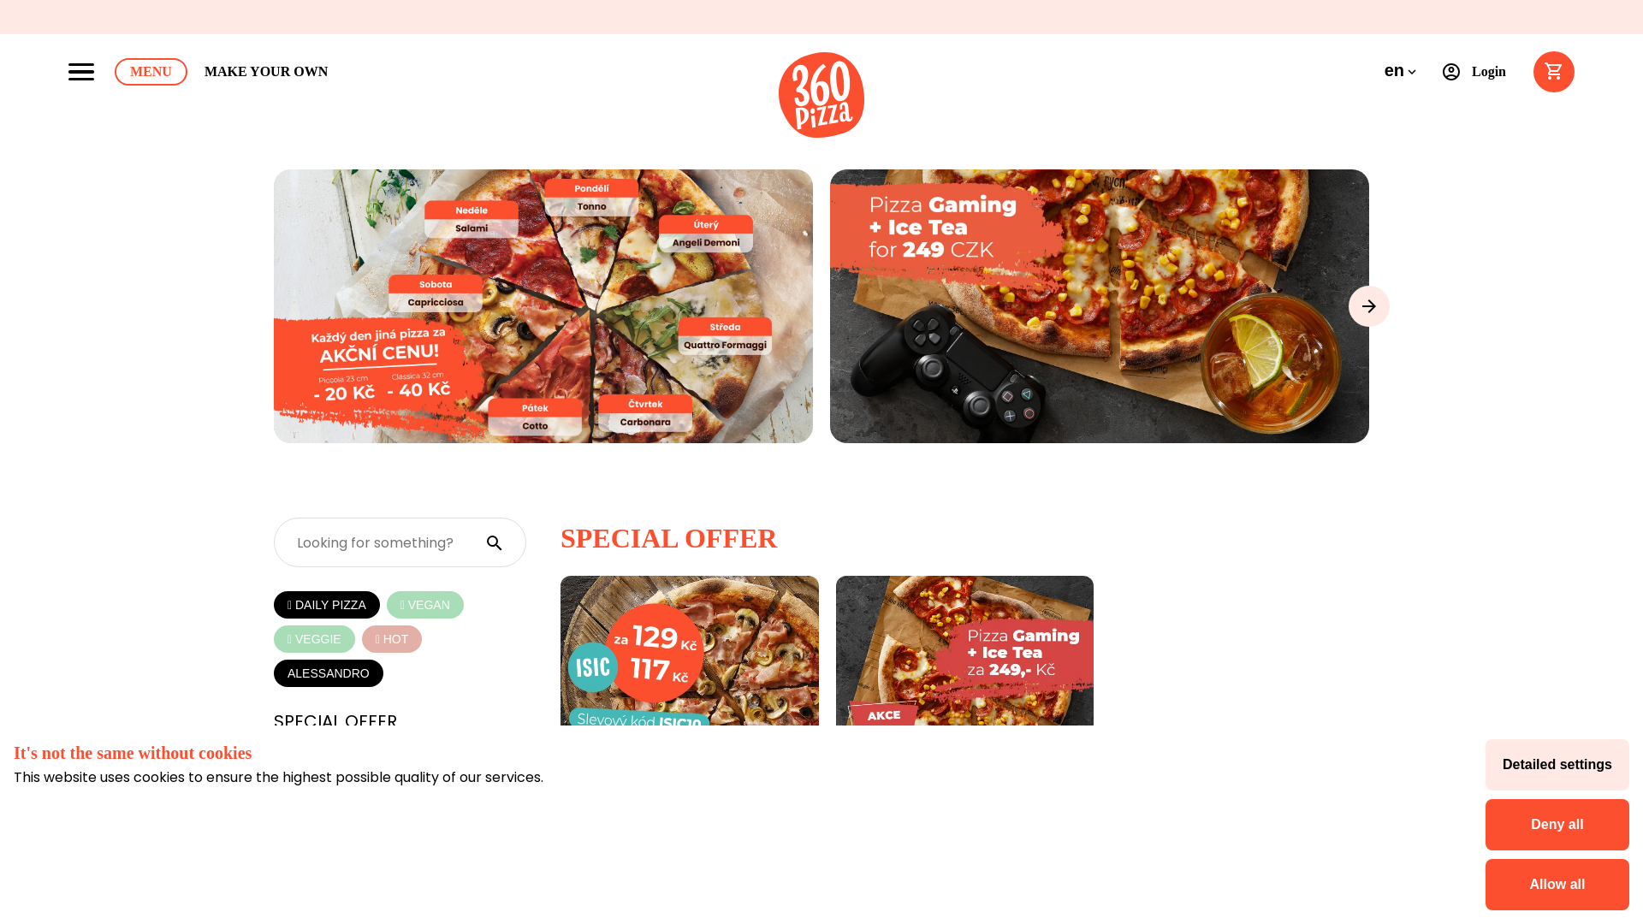  What do you see at coordinates (327, 851) in the screenshot?
I see `PIZZA SNACK` at bounding box center [327, 851].